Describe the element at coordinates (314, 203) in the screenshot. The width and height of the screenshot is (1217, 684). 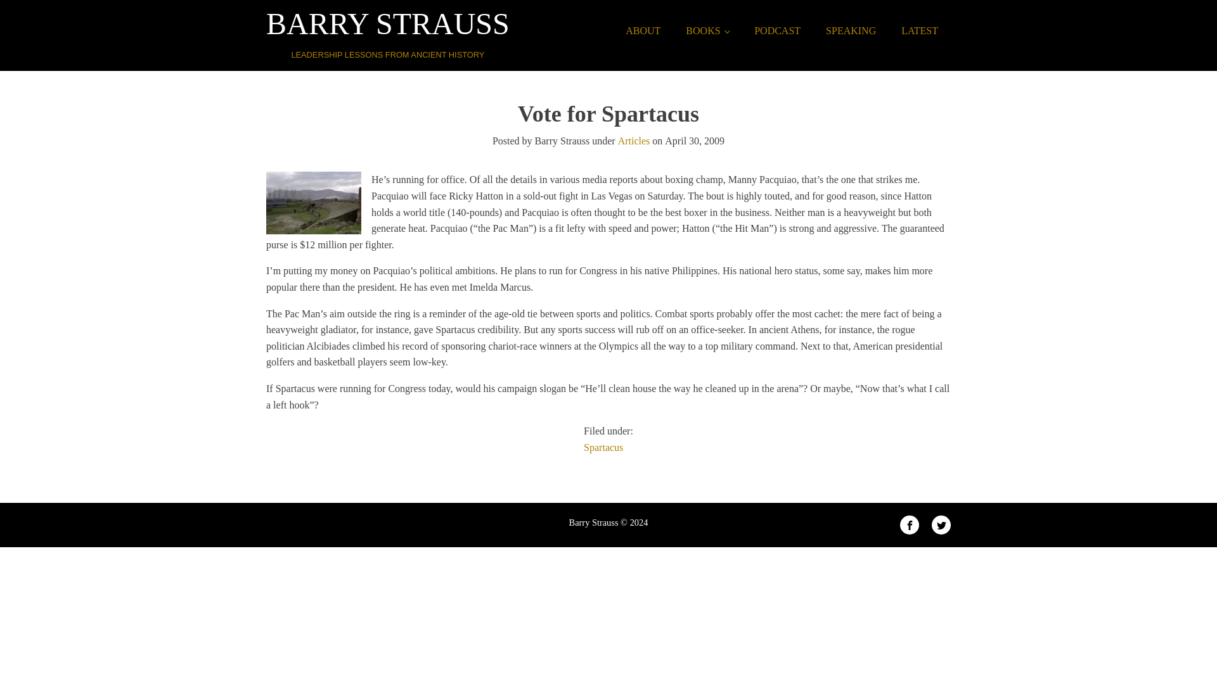
I see `Vote for Spartacus` at that location.